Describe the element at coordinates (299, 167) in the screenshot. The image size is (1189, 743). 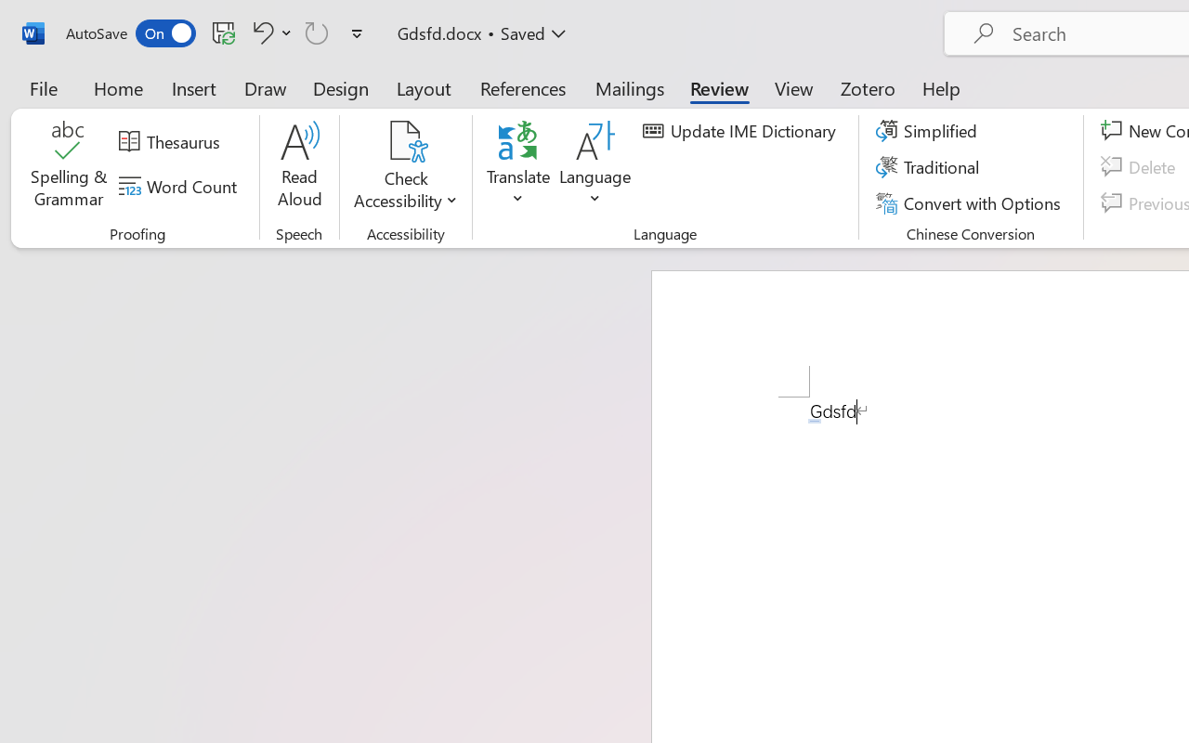
I see `Read Aloud` at that location.